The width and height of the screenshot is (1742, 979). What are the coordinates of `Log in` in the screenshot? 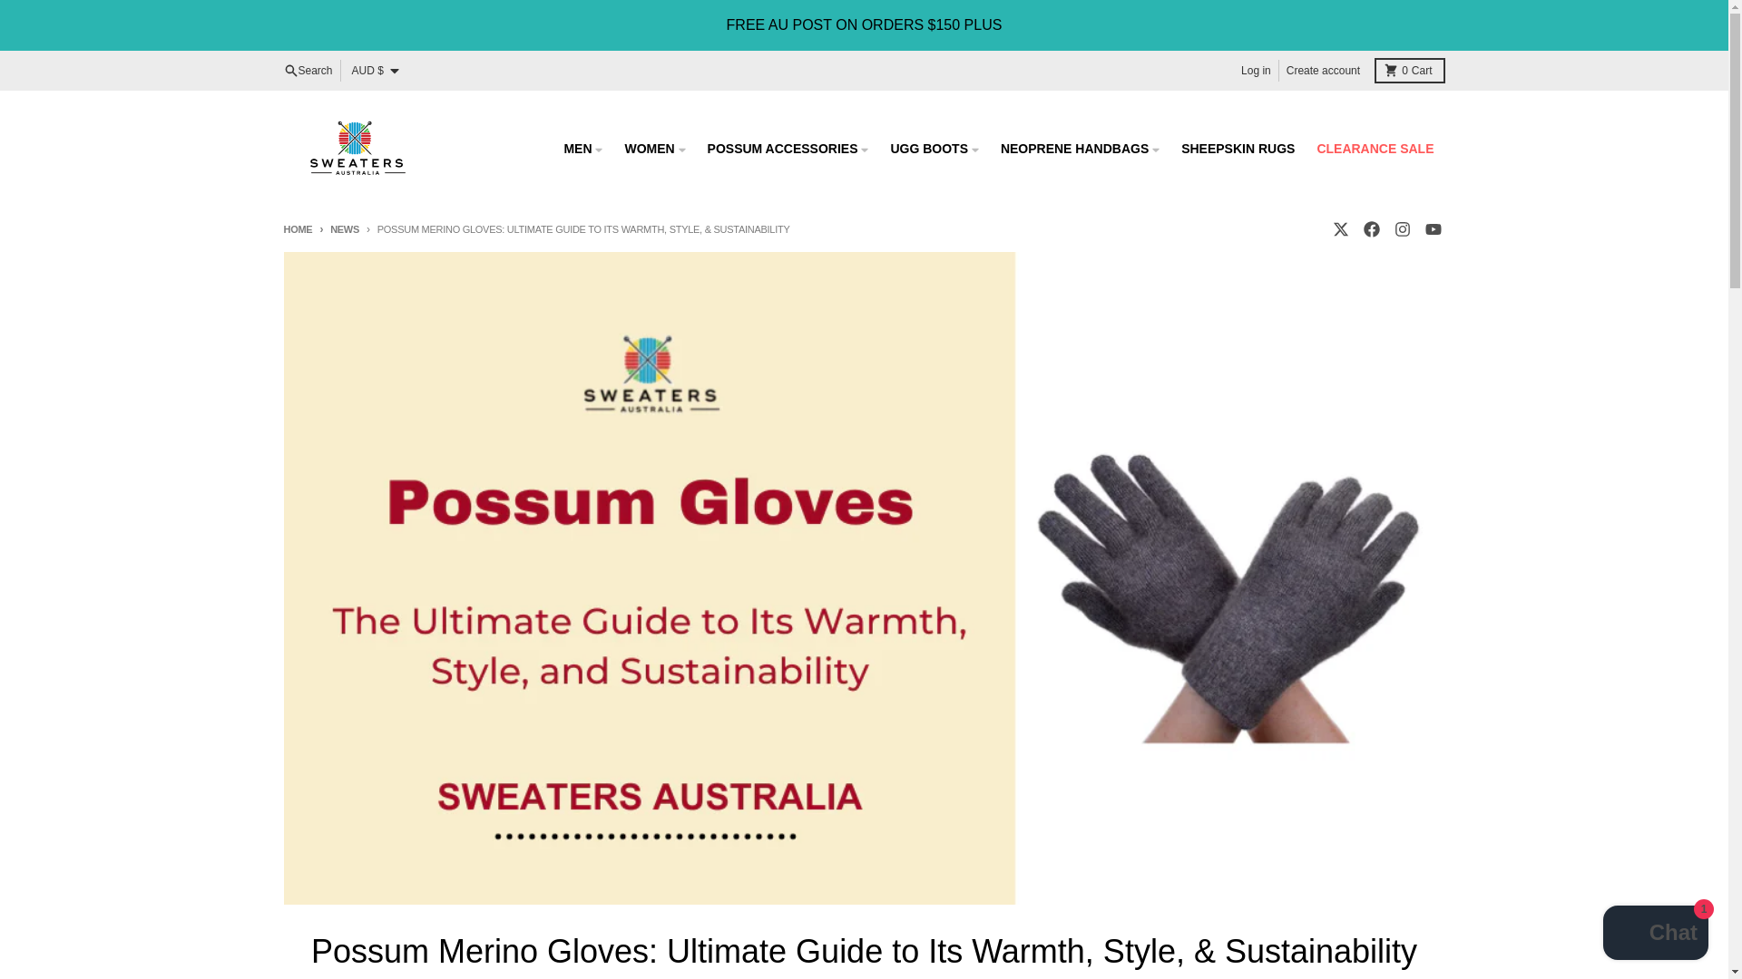 It's located at (1256, 70).